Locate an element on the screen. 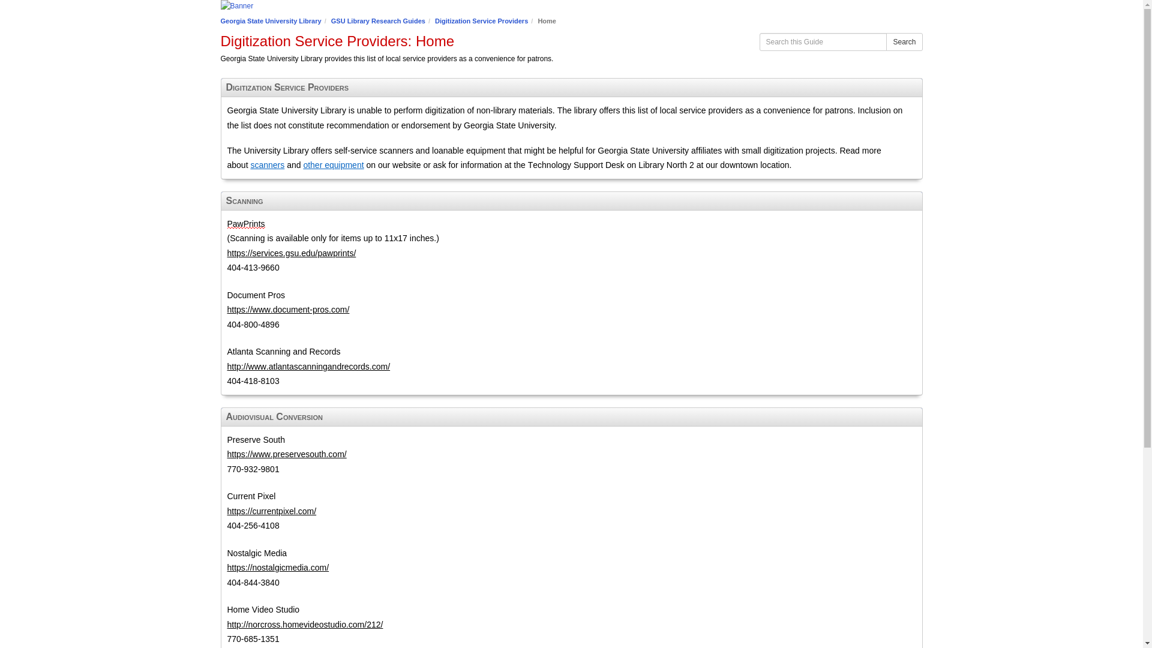 This screenshot has width=1152, height=648. Georgia State University Library is located at coordinates (271, 21).